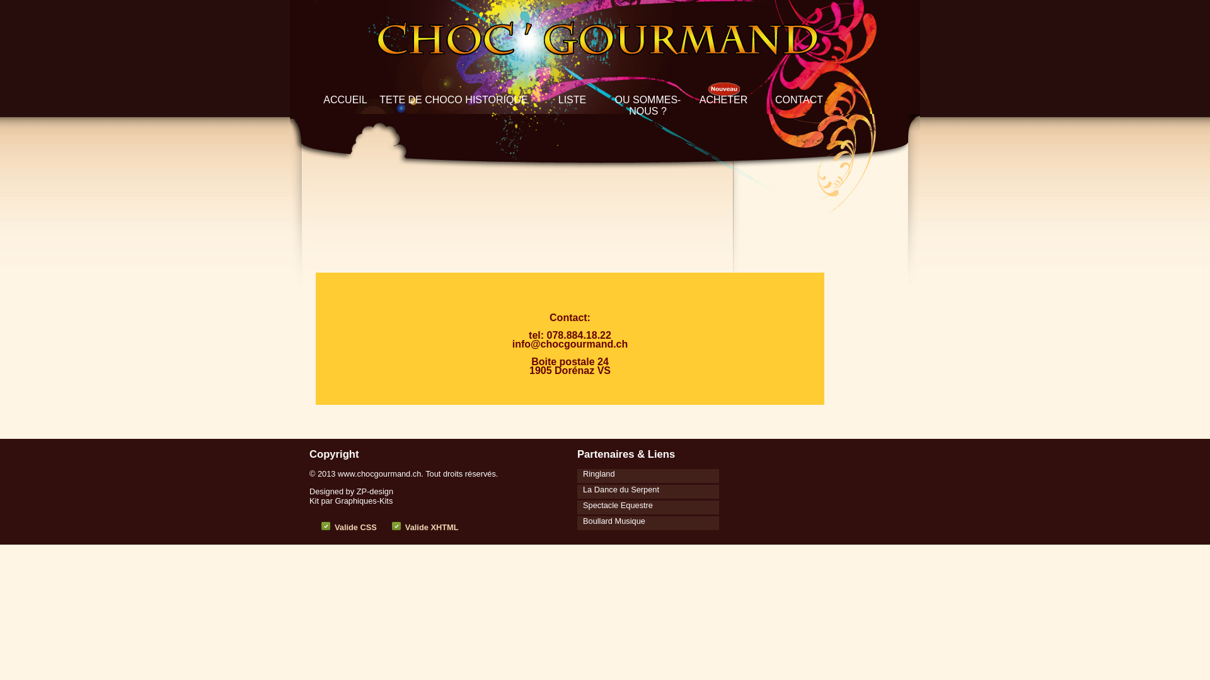  I want to click on ACHETER, so click(723, 99).